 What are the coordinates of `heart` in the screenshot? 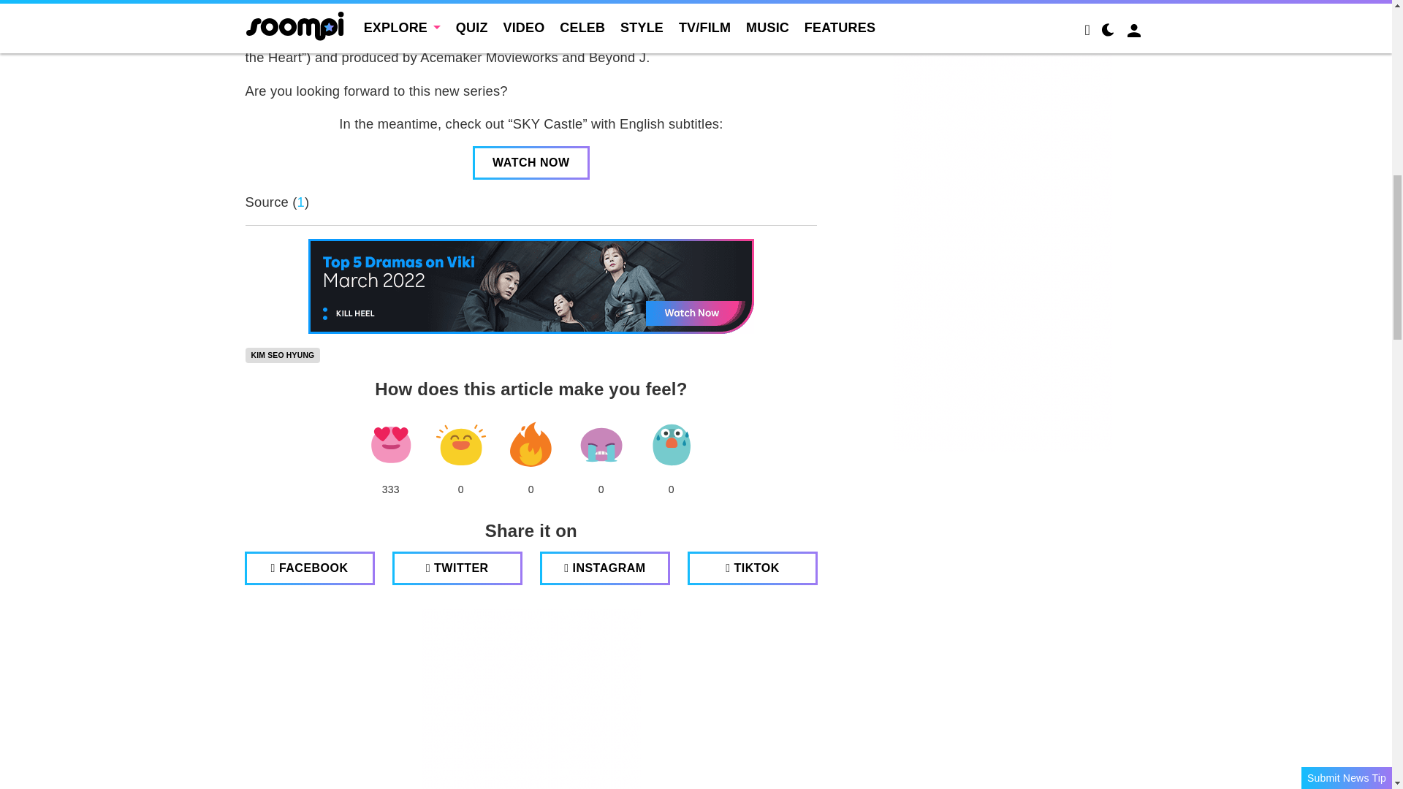 It's located at (390, 445).